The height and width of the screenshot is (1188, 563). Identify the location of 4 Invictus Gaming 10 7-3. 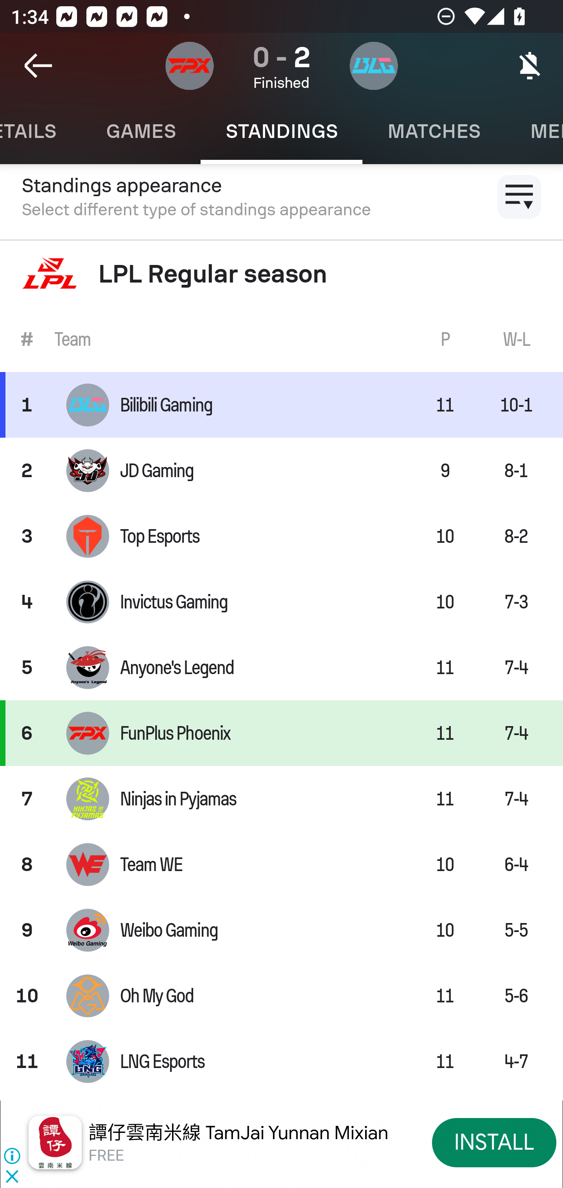
(281, 602).